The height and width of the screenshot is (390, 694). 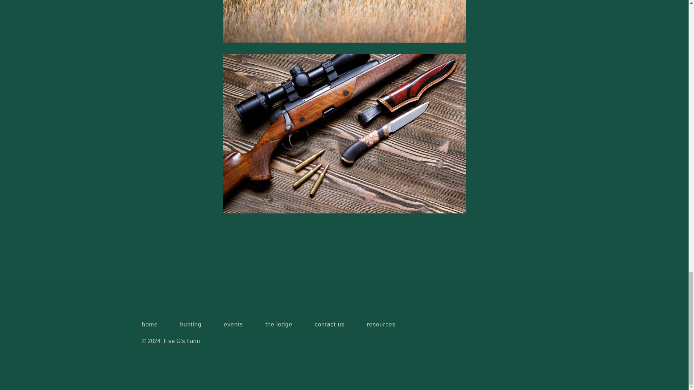 What do you see at coordinates (190, 325) in the screenshot?
I see `hunting` at bounding box center [190, 325].